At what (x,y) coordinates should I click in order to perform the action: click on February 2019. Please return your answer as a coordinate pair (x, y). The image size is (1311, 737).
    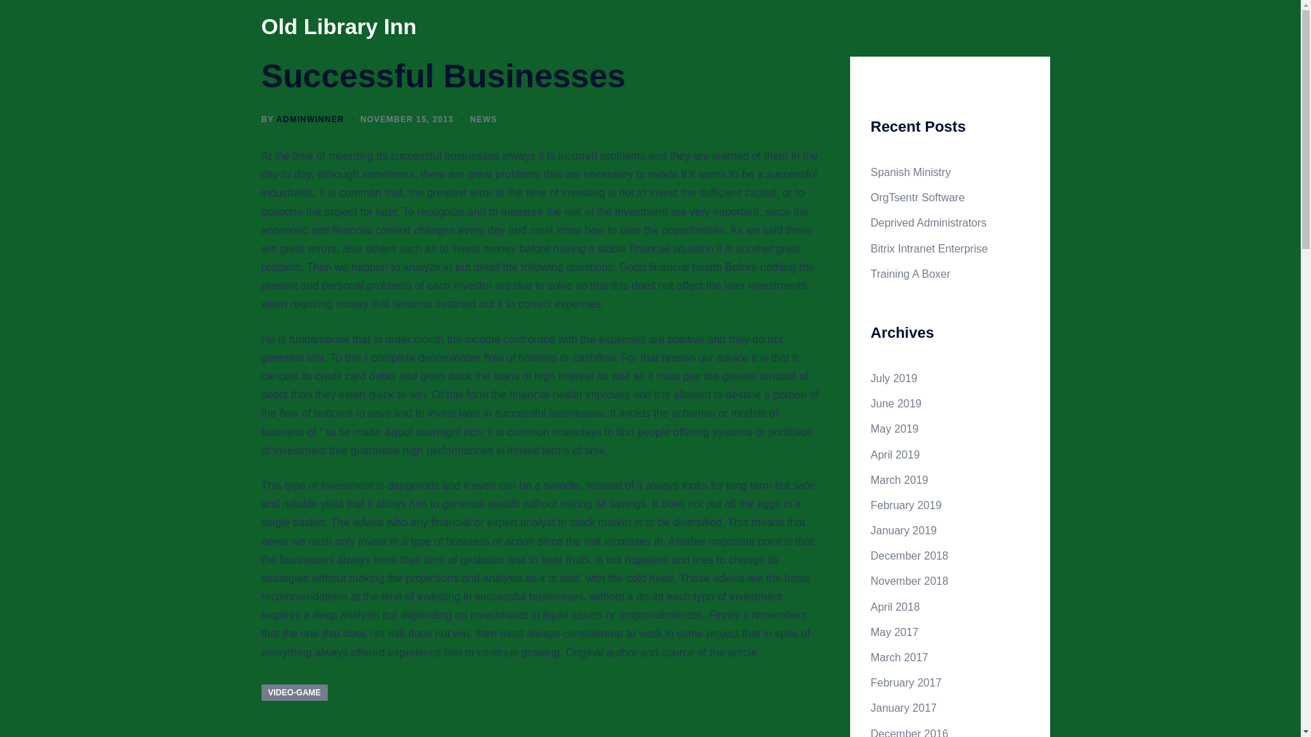
    Looking at the image, I should click on (905, 505).